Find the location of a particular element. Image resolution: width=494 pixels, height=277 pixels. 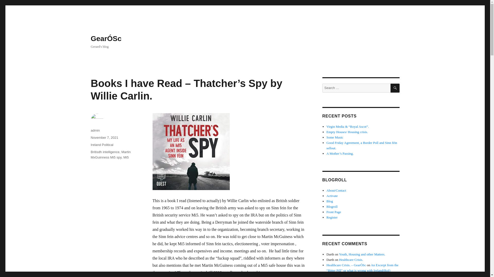

Blog is located at coordinates (330, 201).